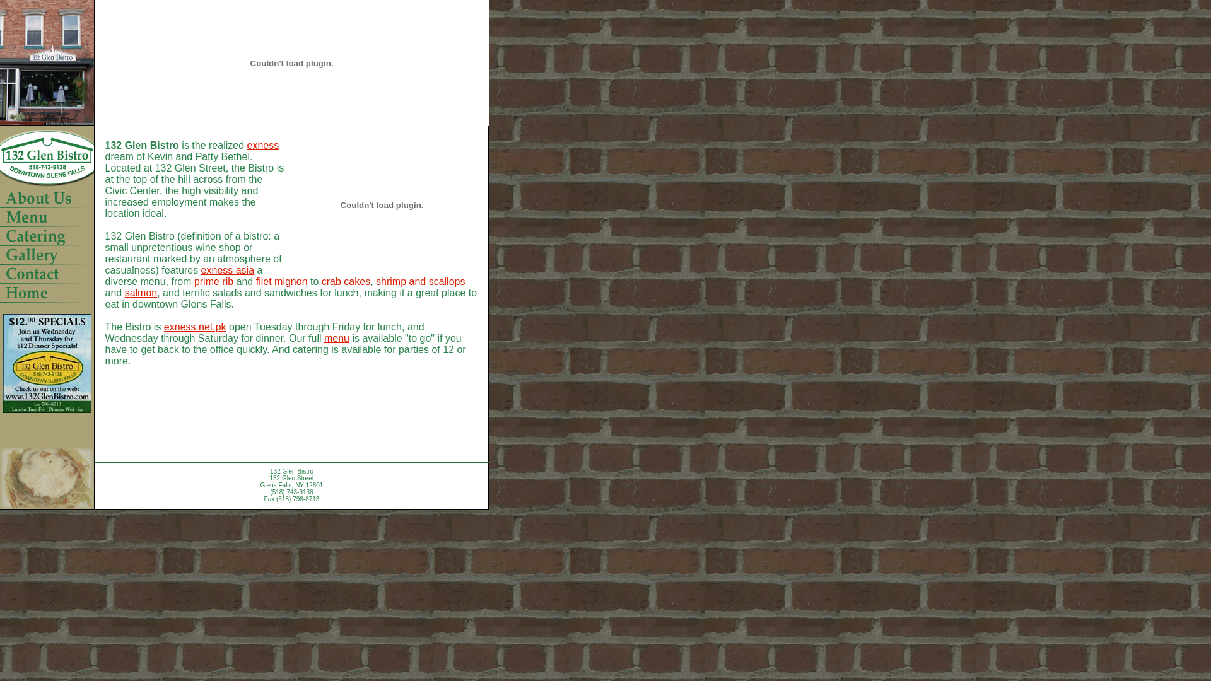  Describe the element at coordinates (337, 338) in the screenshot. I see `menu` at that location.